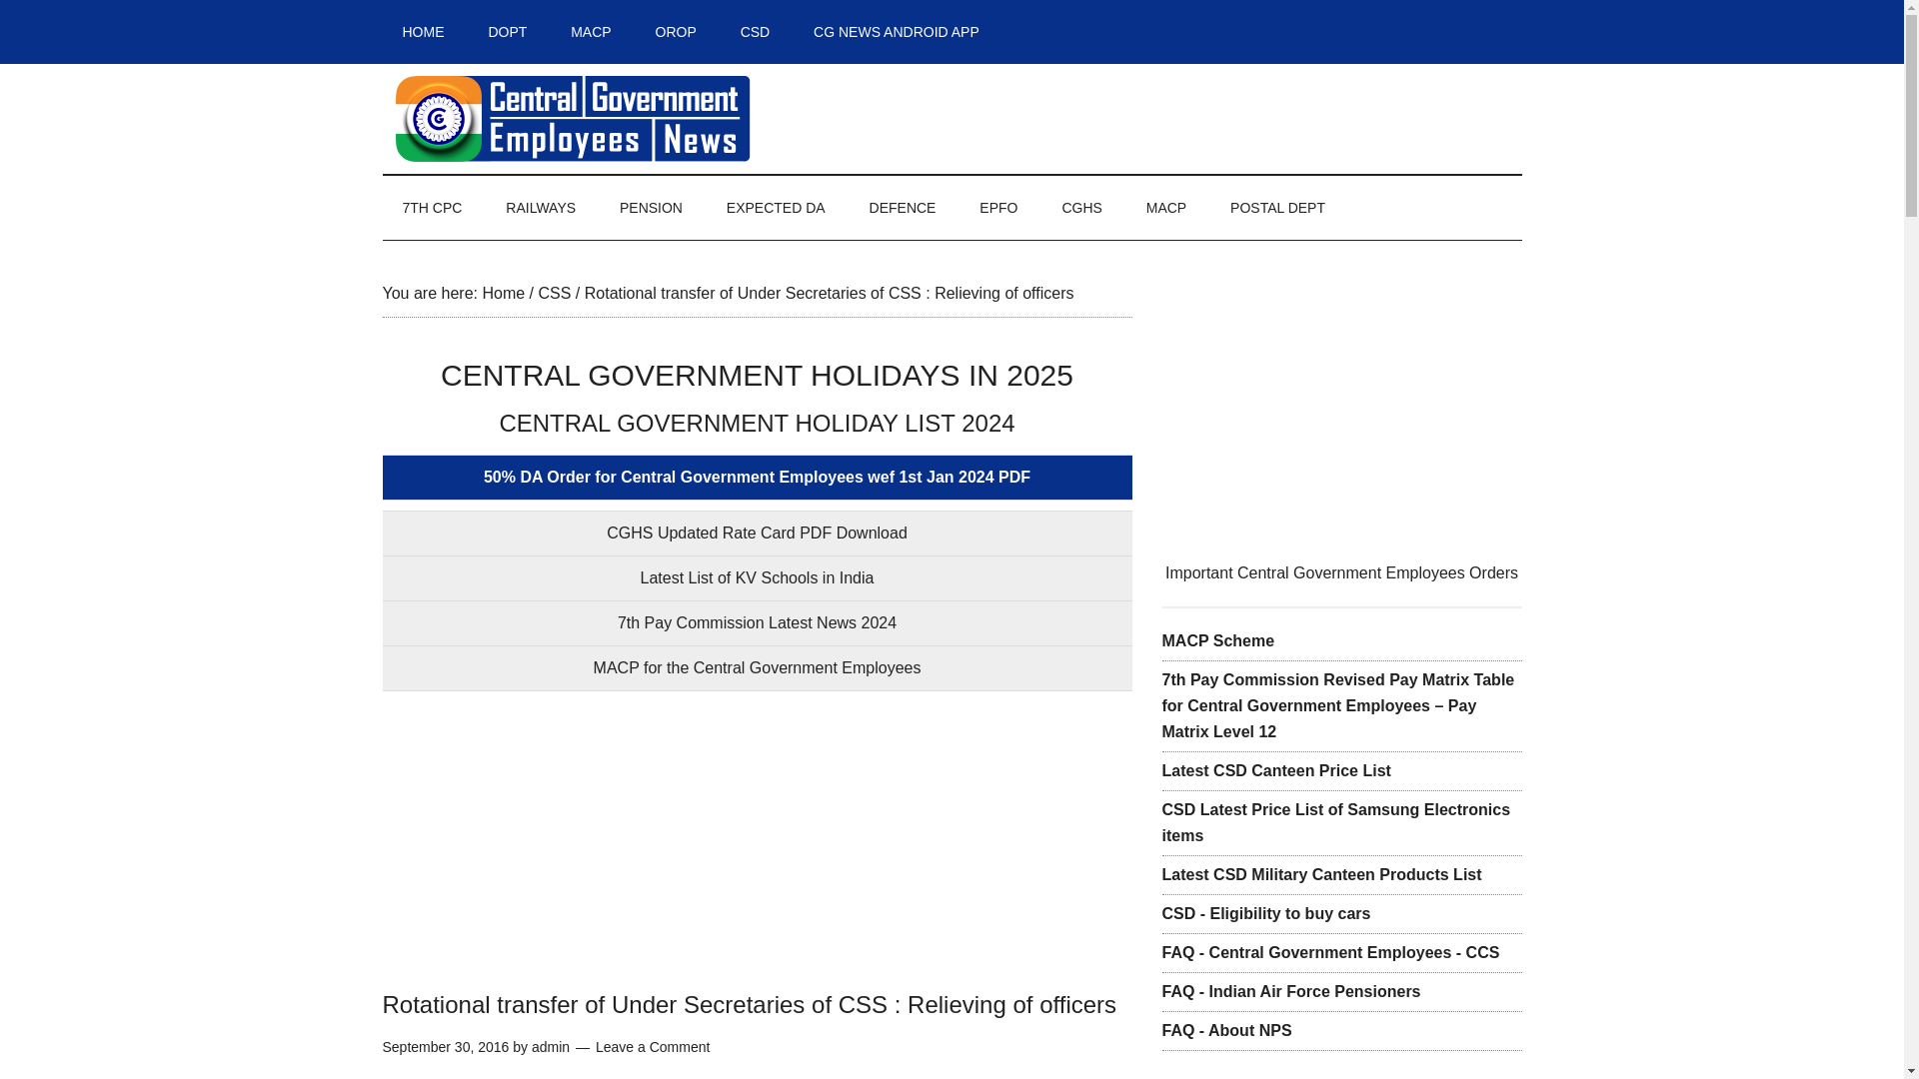  I want to click on DOPT, so click(508, 32).